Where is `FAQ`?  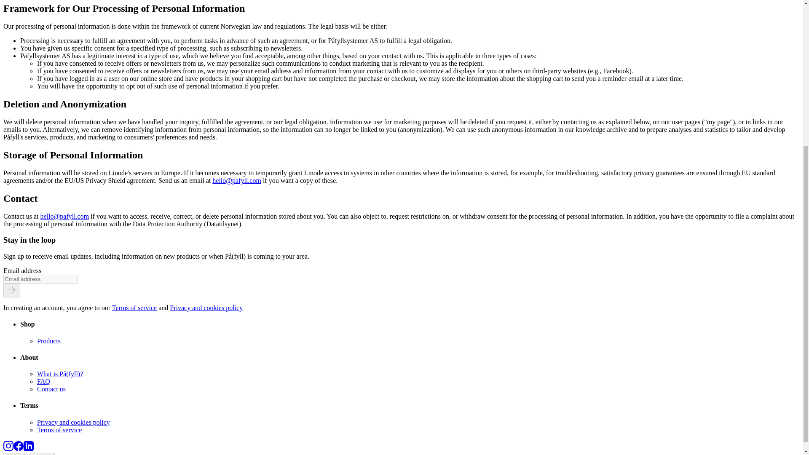 FAQ is located at coordinates (44, 381).